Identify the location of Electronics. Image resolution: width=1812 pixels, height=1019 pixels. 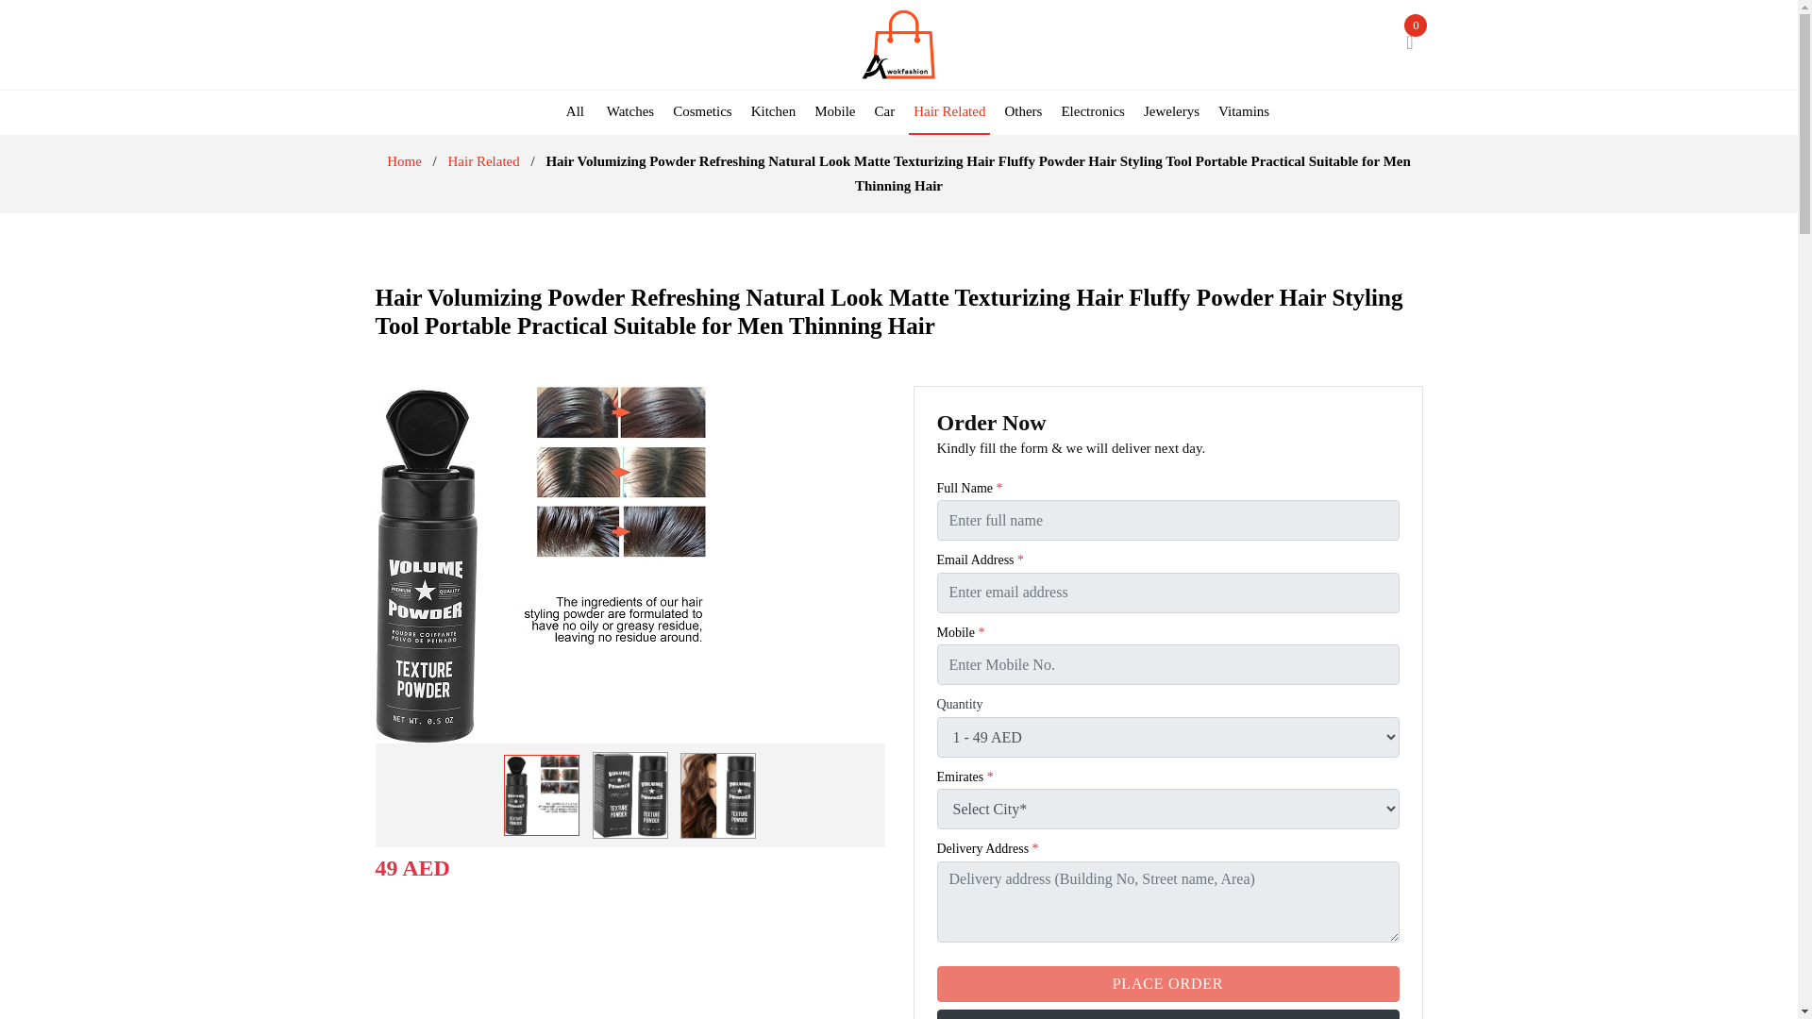
(1093, 111).